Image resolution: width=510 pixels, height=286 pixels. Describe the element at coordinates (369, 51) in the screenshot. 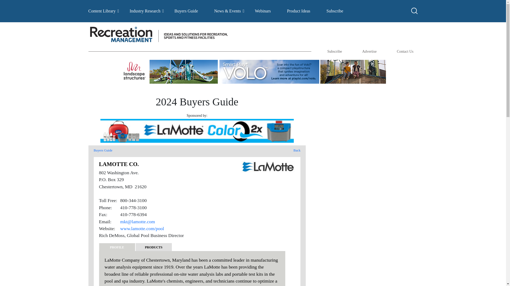

I see `Advertise` at that location.